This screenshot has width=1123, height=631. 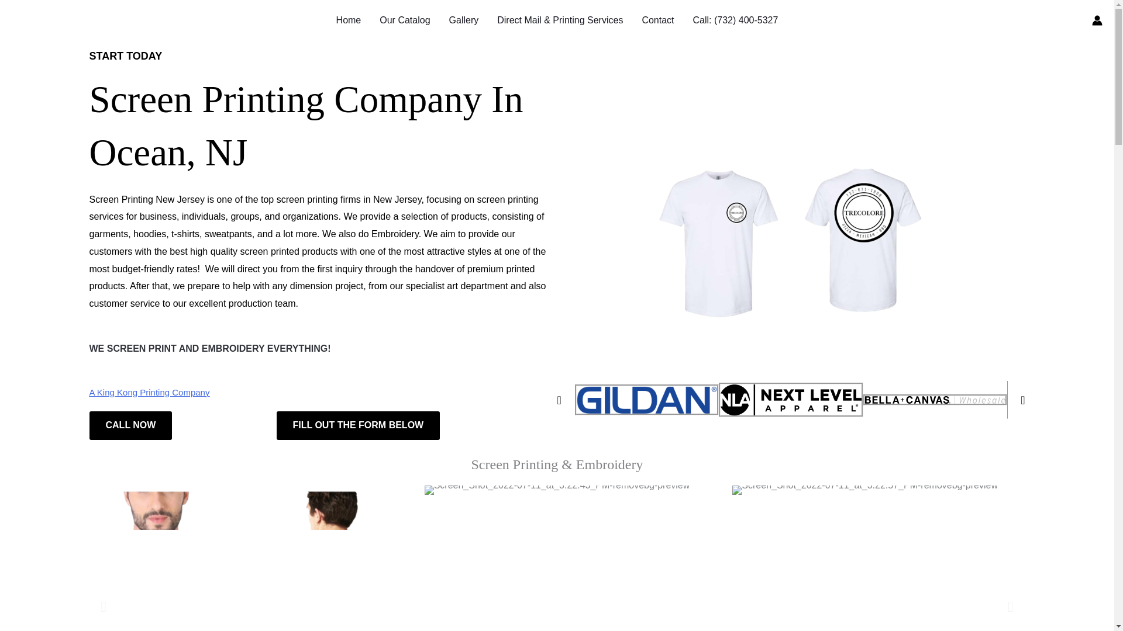 What do you see at coordinates (358, 425) in the screenshot?
I see `FILL OUT THE FORM BELOW` at bounding box center [358, 425].